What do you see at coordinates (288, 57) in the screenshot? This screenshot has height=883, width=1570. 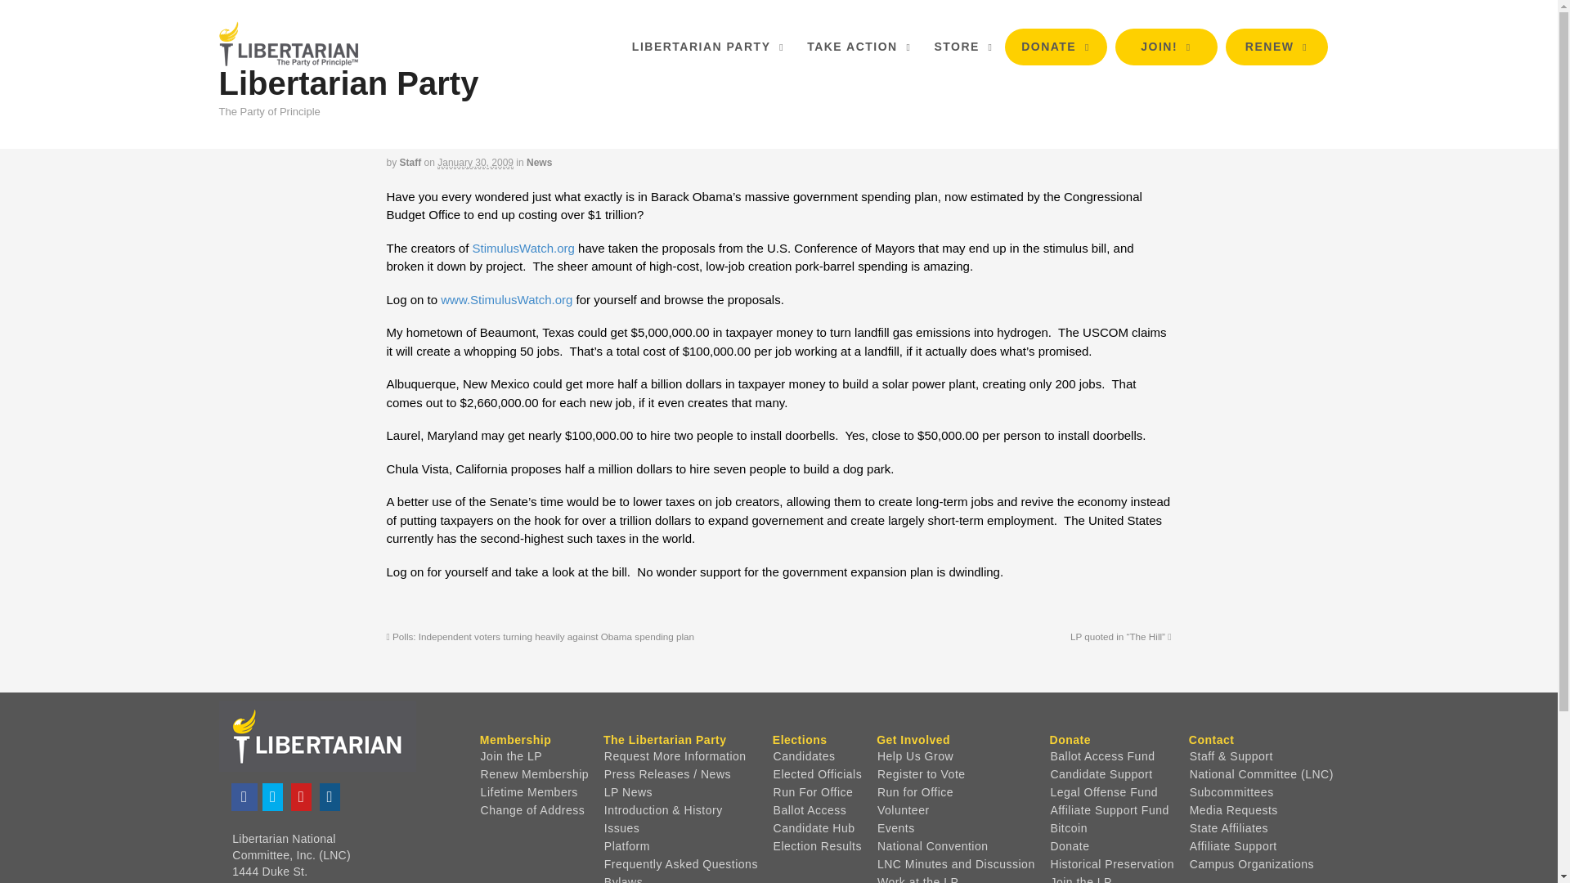 I see `The Party of Principle` at bounding box center [288, 57].